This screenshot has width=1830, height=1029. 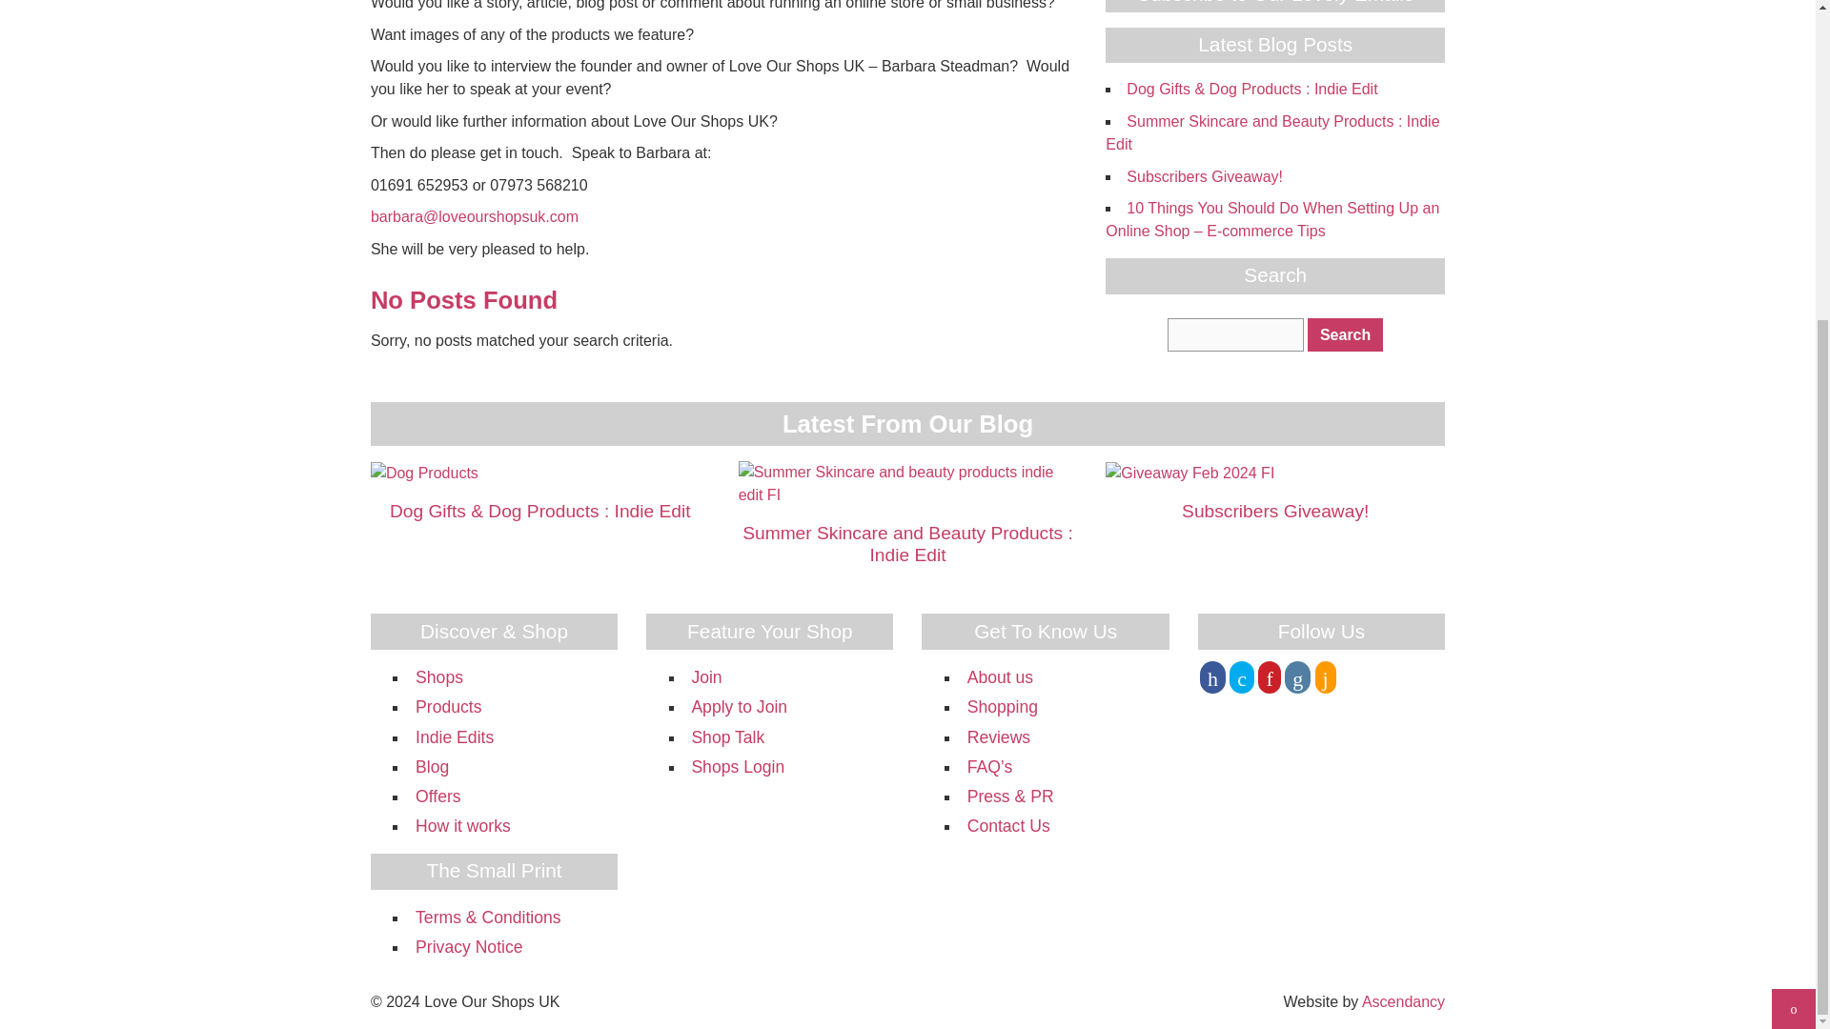 What do you see at coordinates (907, 482) in the screenshot?
I see `Summer Skincare and Beauty Products : Indie Edit` at bounding box center [907, 482].